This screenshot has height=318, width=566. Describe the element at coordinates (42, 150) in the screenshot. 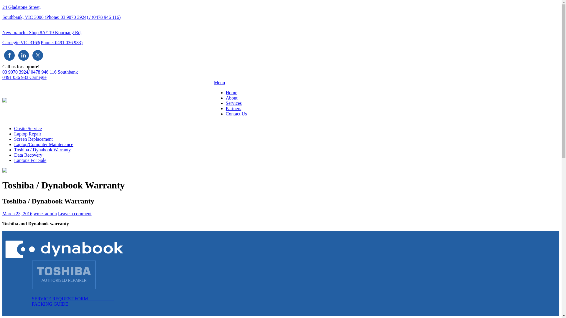

I see `Toshiba / Dynabook Warranty` at that location.